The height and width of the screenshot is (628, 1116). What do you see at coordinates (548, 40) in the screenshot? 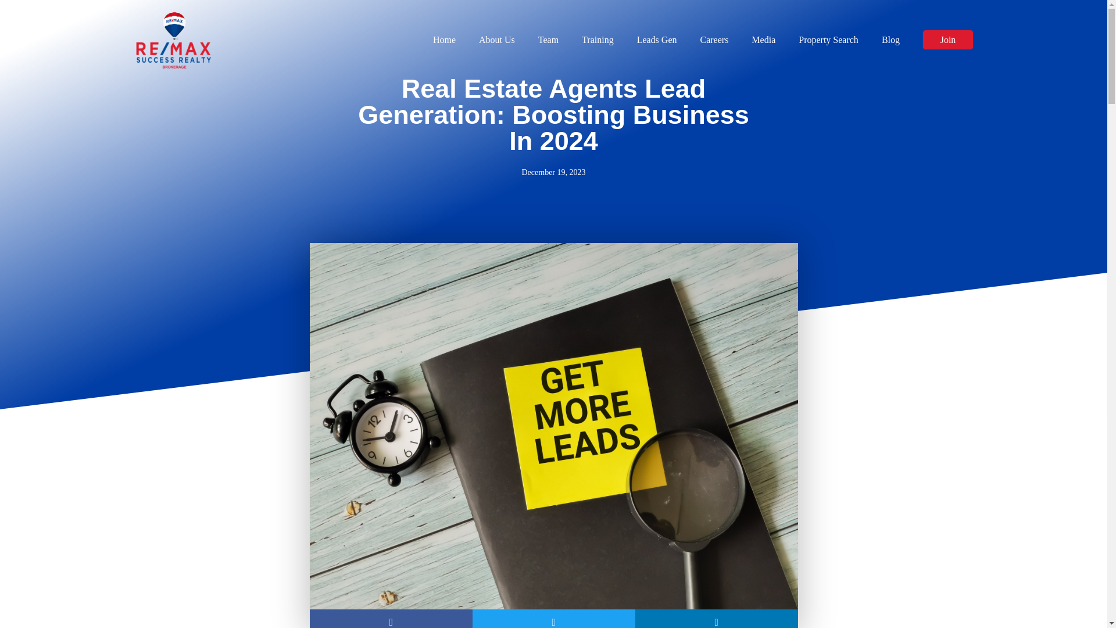
I see `Team` at bounding box center [548, 40].